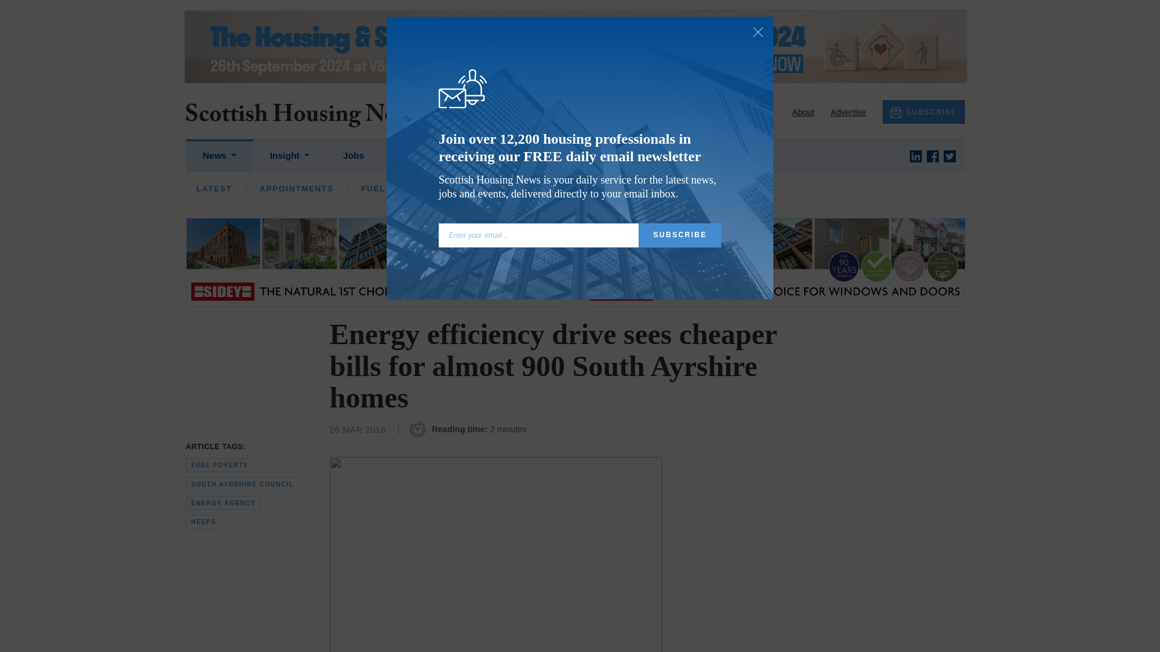 This screenshot has width=1160, height=652. What do you see at coordinates (803, 112) in the screenshot?
I see `About` at bounding box center [803, 112].